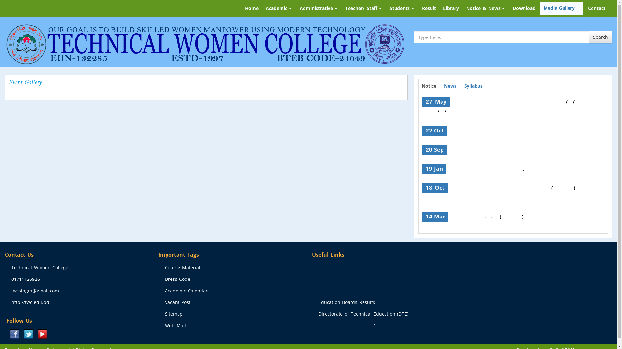 The width and height of the screenshot is (622, 349). What do you see at coordinates (178, 279) in the screenshot?
I see `Dress Code` at bounding box center [178, 279].